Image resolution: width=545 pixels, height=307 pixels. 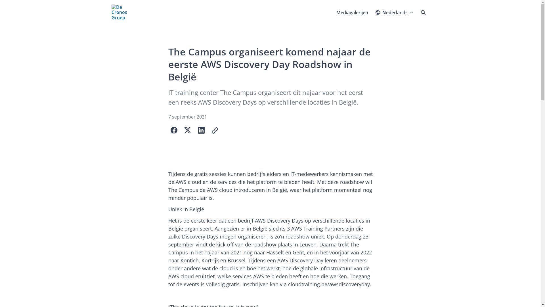 I want to click on Nederlands, so click(x=395, y=13).